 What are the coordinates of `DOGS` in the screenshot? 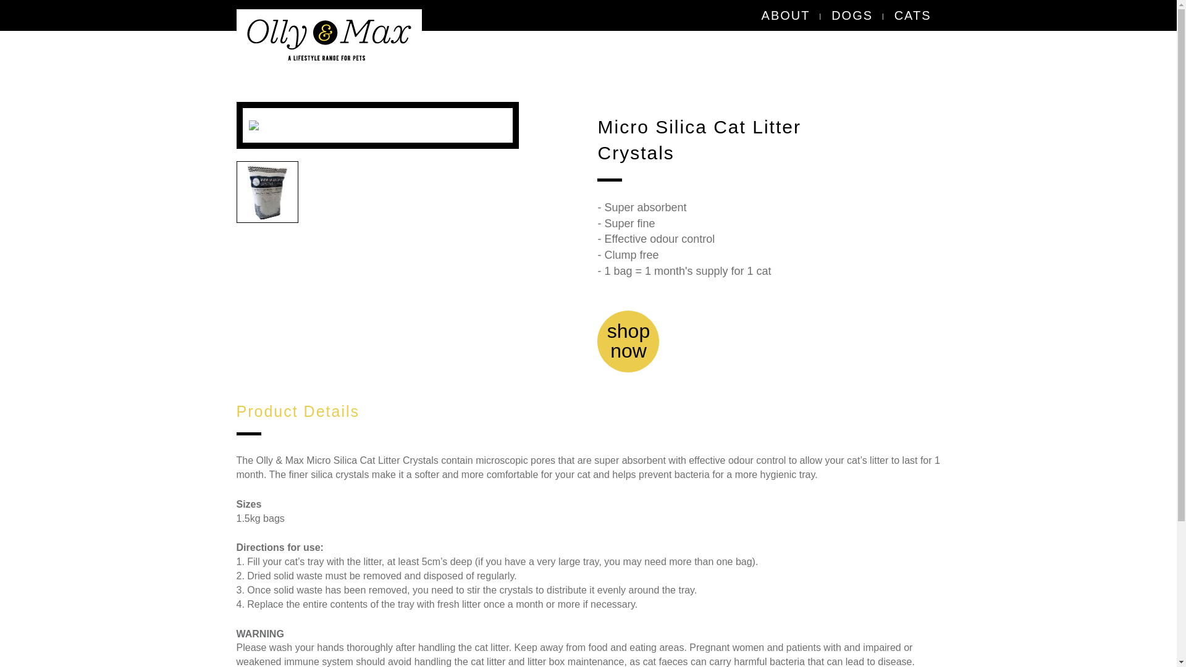 It's located at (852, 15).